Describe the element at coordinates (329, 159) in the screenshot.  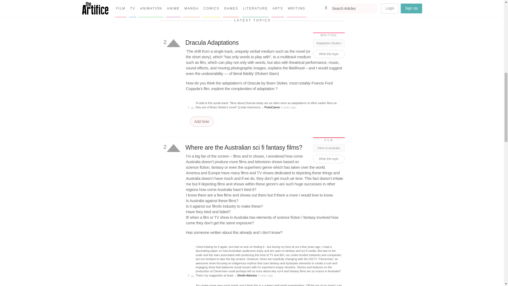
I see `Register to write this topic` at that location.